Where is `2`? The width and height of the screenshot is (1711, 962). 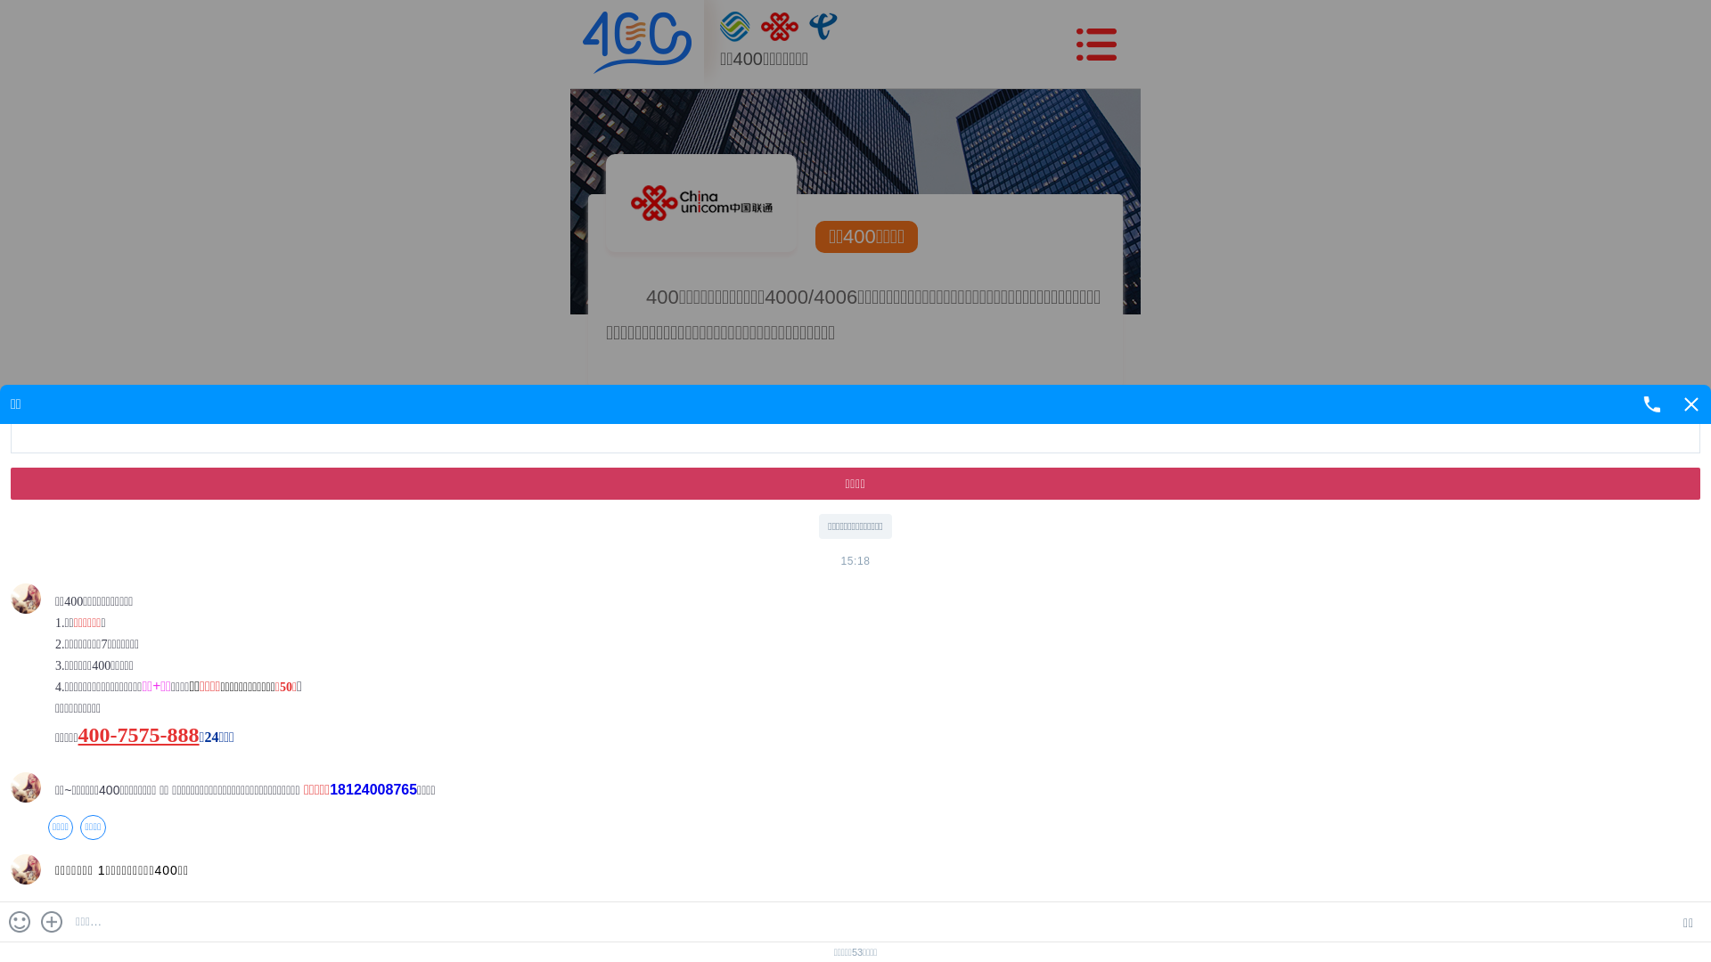 2 is located at coordinates (1656, 502).